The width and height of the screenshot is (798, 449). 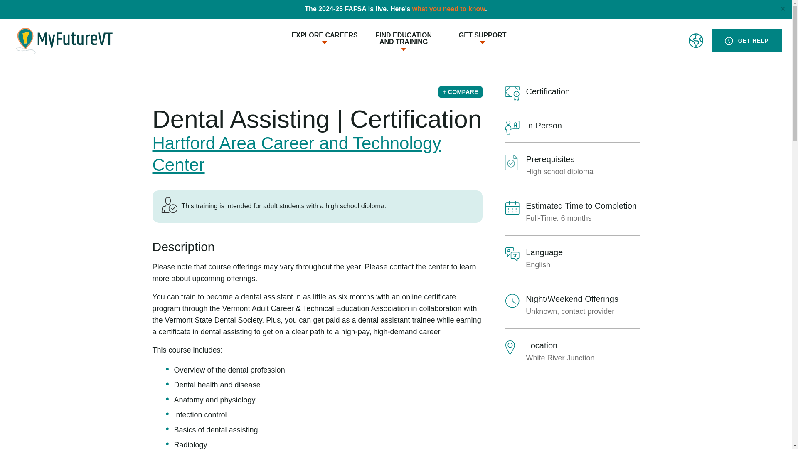 What do you see at coordinates (512, 93) in the screenshot?
I see `Diploma` at bounding box center [512, 93].